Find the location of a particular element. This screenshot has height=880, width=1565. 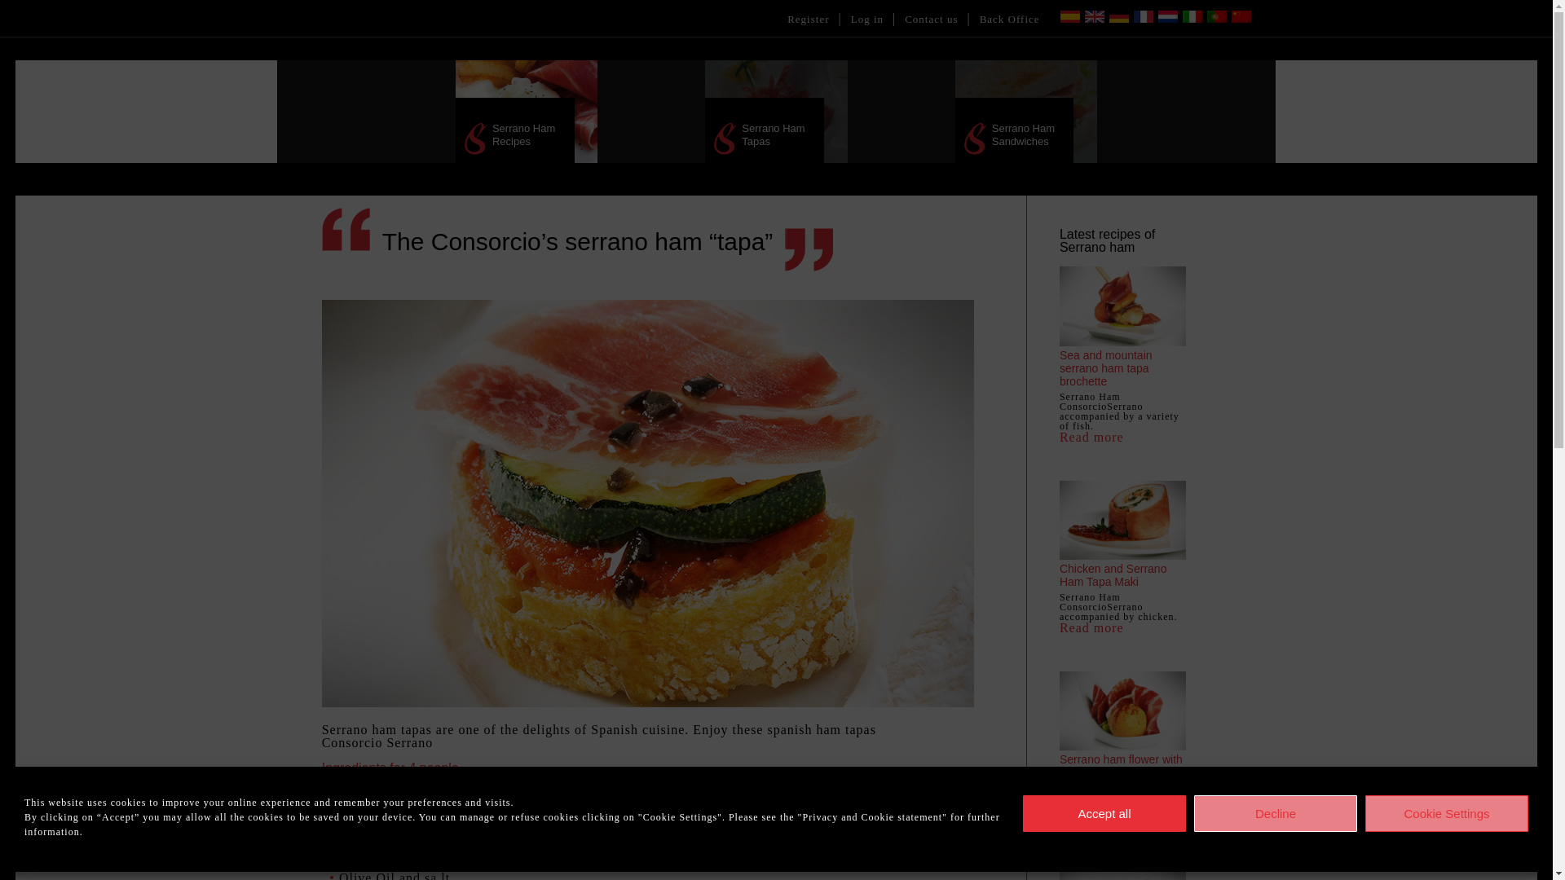

Register is located at coordinates (808, 20).